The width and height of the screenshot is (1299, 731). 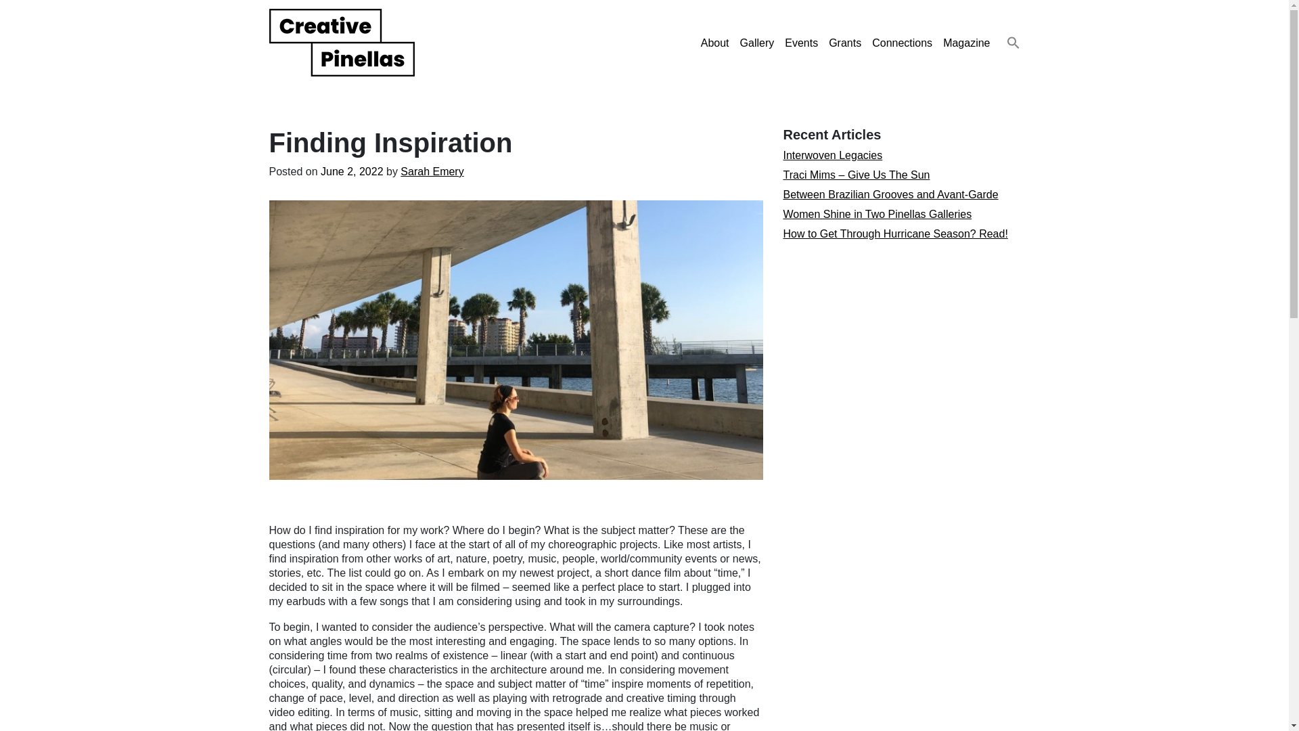 I want to click on Grants, so click(x=844, y=43).